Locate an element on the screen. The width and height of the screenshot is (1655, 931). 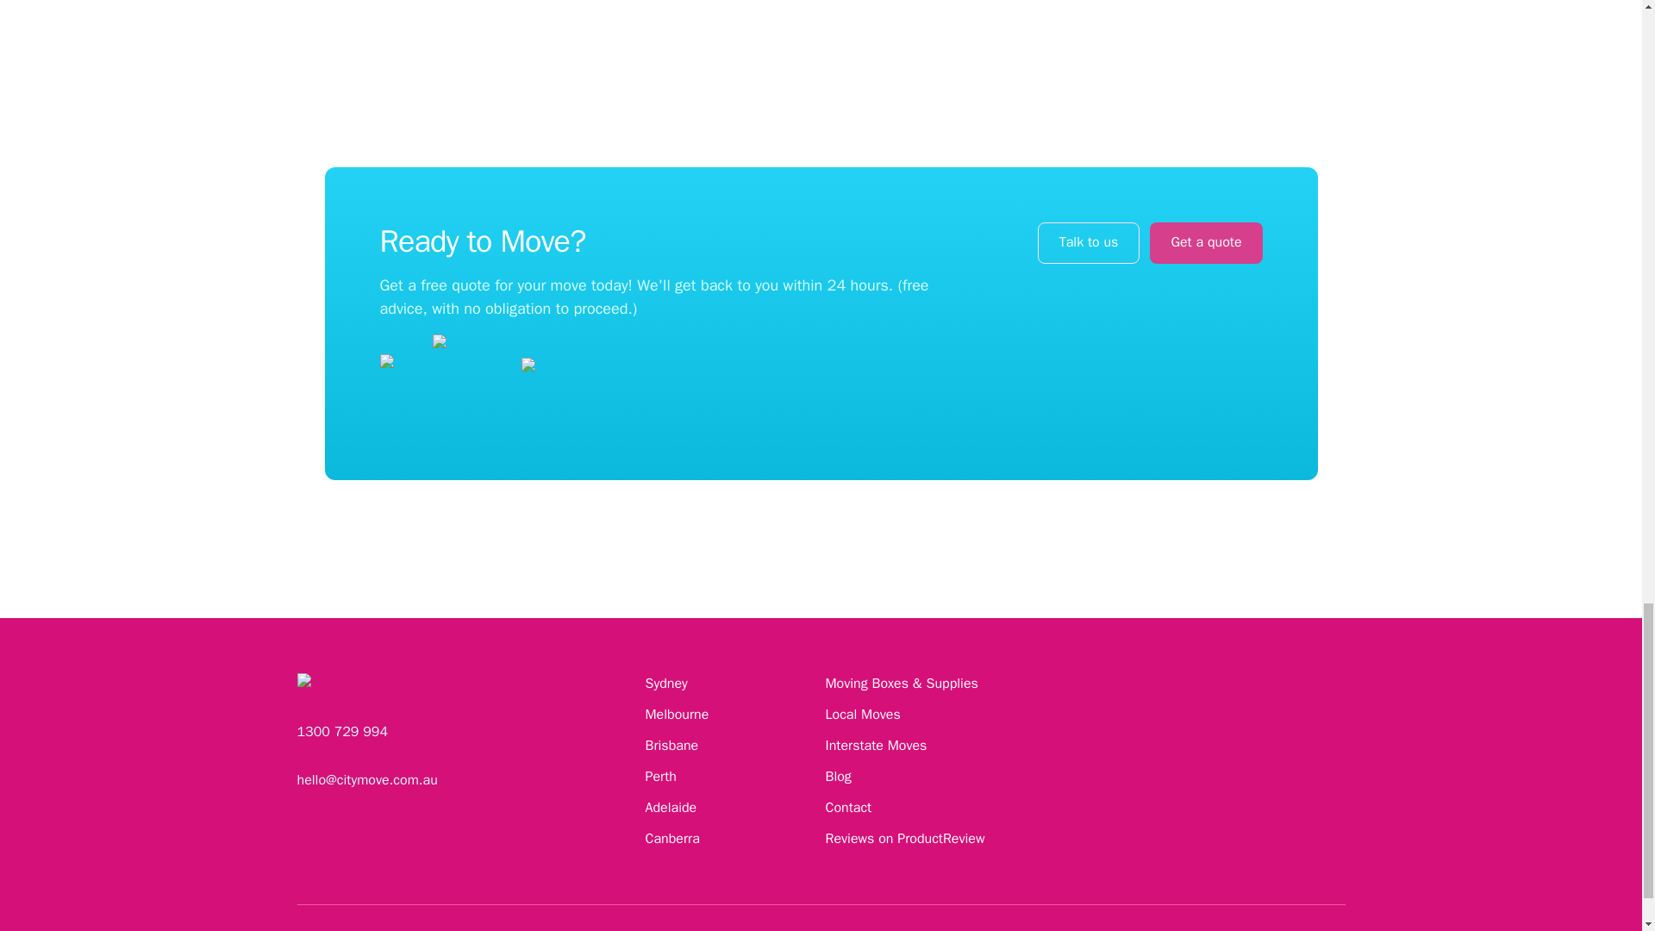
Canberra is located at coordinates (671, 838).